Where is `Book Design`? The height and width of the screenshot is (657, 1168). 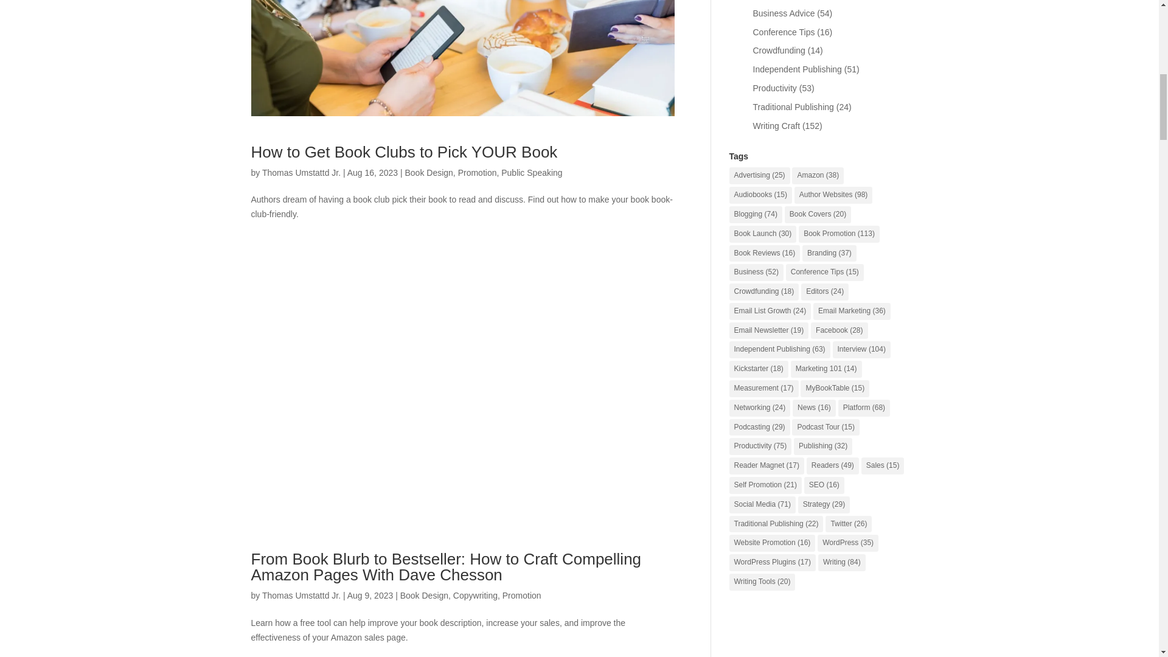 Book Design is located at coordinates (428, 173).